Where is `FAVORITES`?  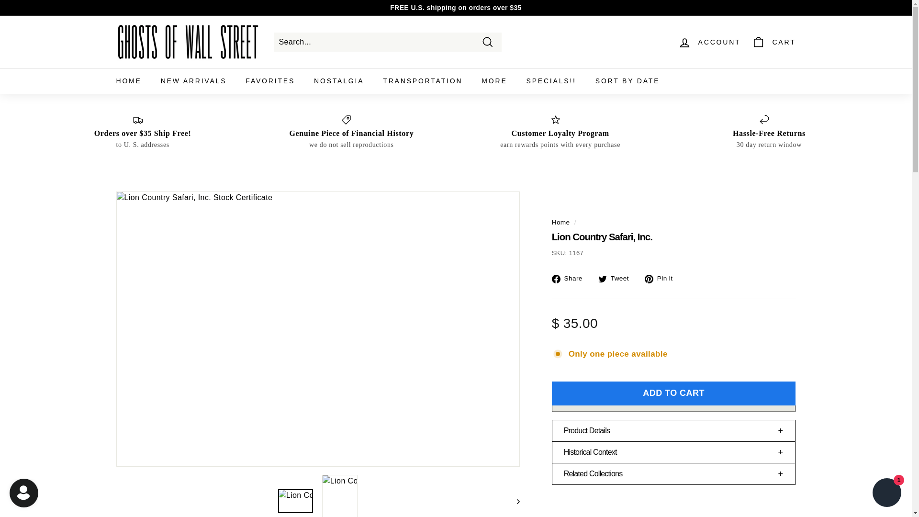 FAVORITES is located at coordinates (270, 80).